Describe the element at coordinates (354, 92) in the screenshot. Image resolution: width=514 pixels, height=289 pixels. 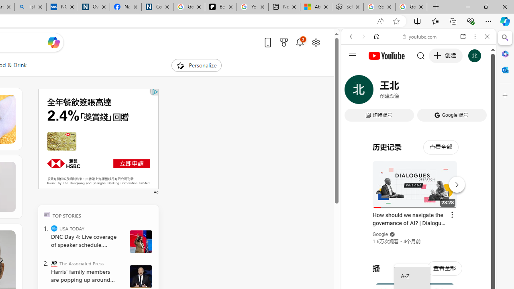
I see `WEB  ` at that location.